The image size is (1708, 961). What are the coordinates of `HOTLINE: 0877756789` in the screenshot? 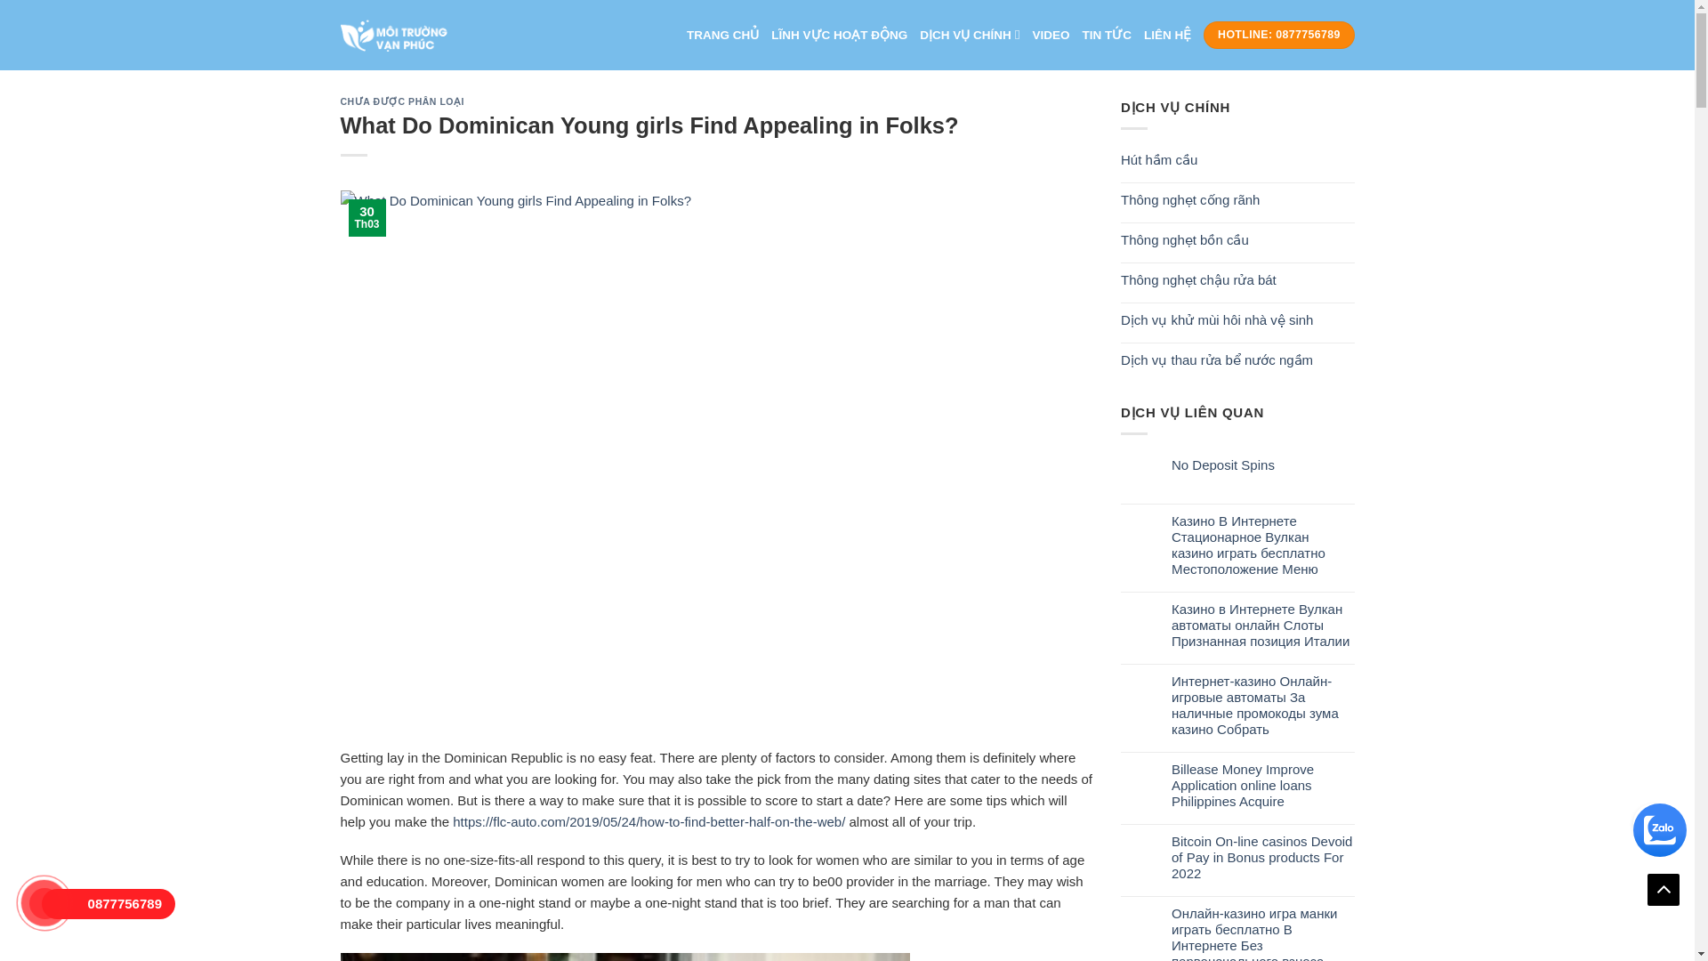 It's located at (1279, 36).